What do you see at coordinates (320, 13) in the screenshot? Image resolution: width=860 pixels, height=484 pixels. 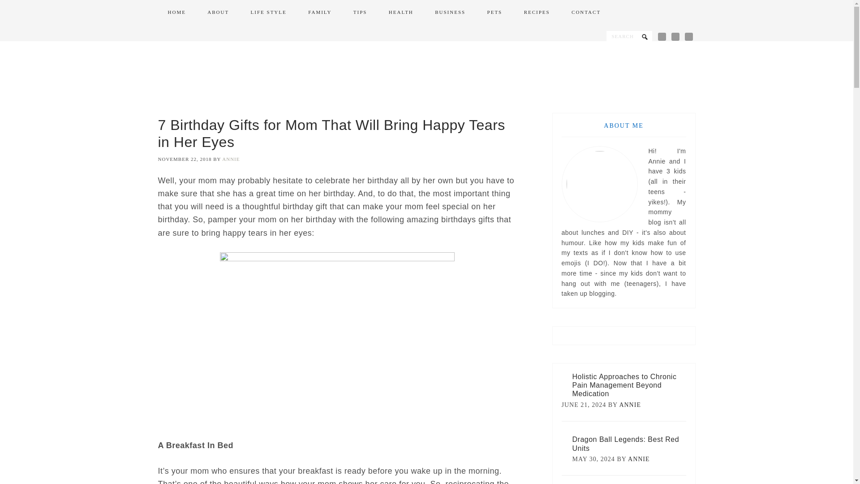 I see `FAMILY` at bounding box center [320, 13].